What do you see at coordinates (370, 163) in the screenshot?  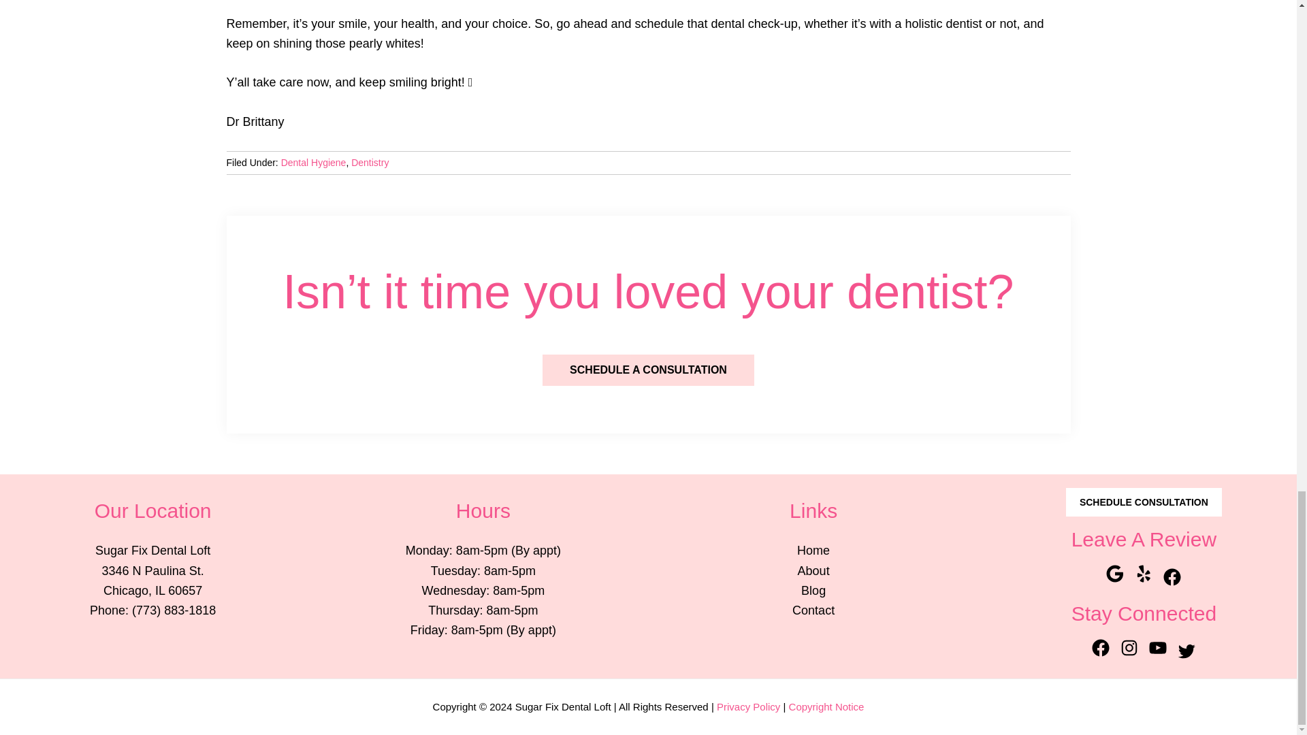 I see `Dentistry` at bounding box center [370, 163].